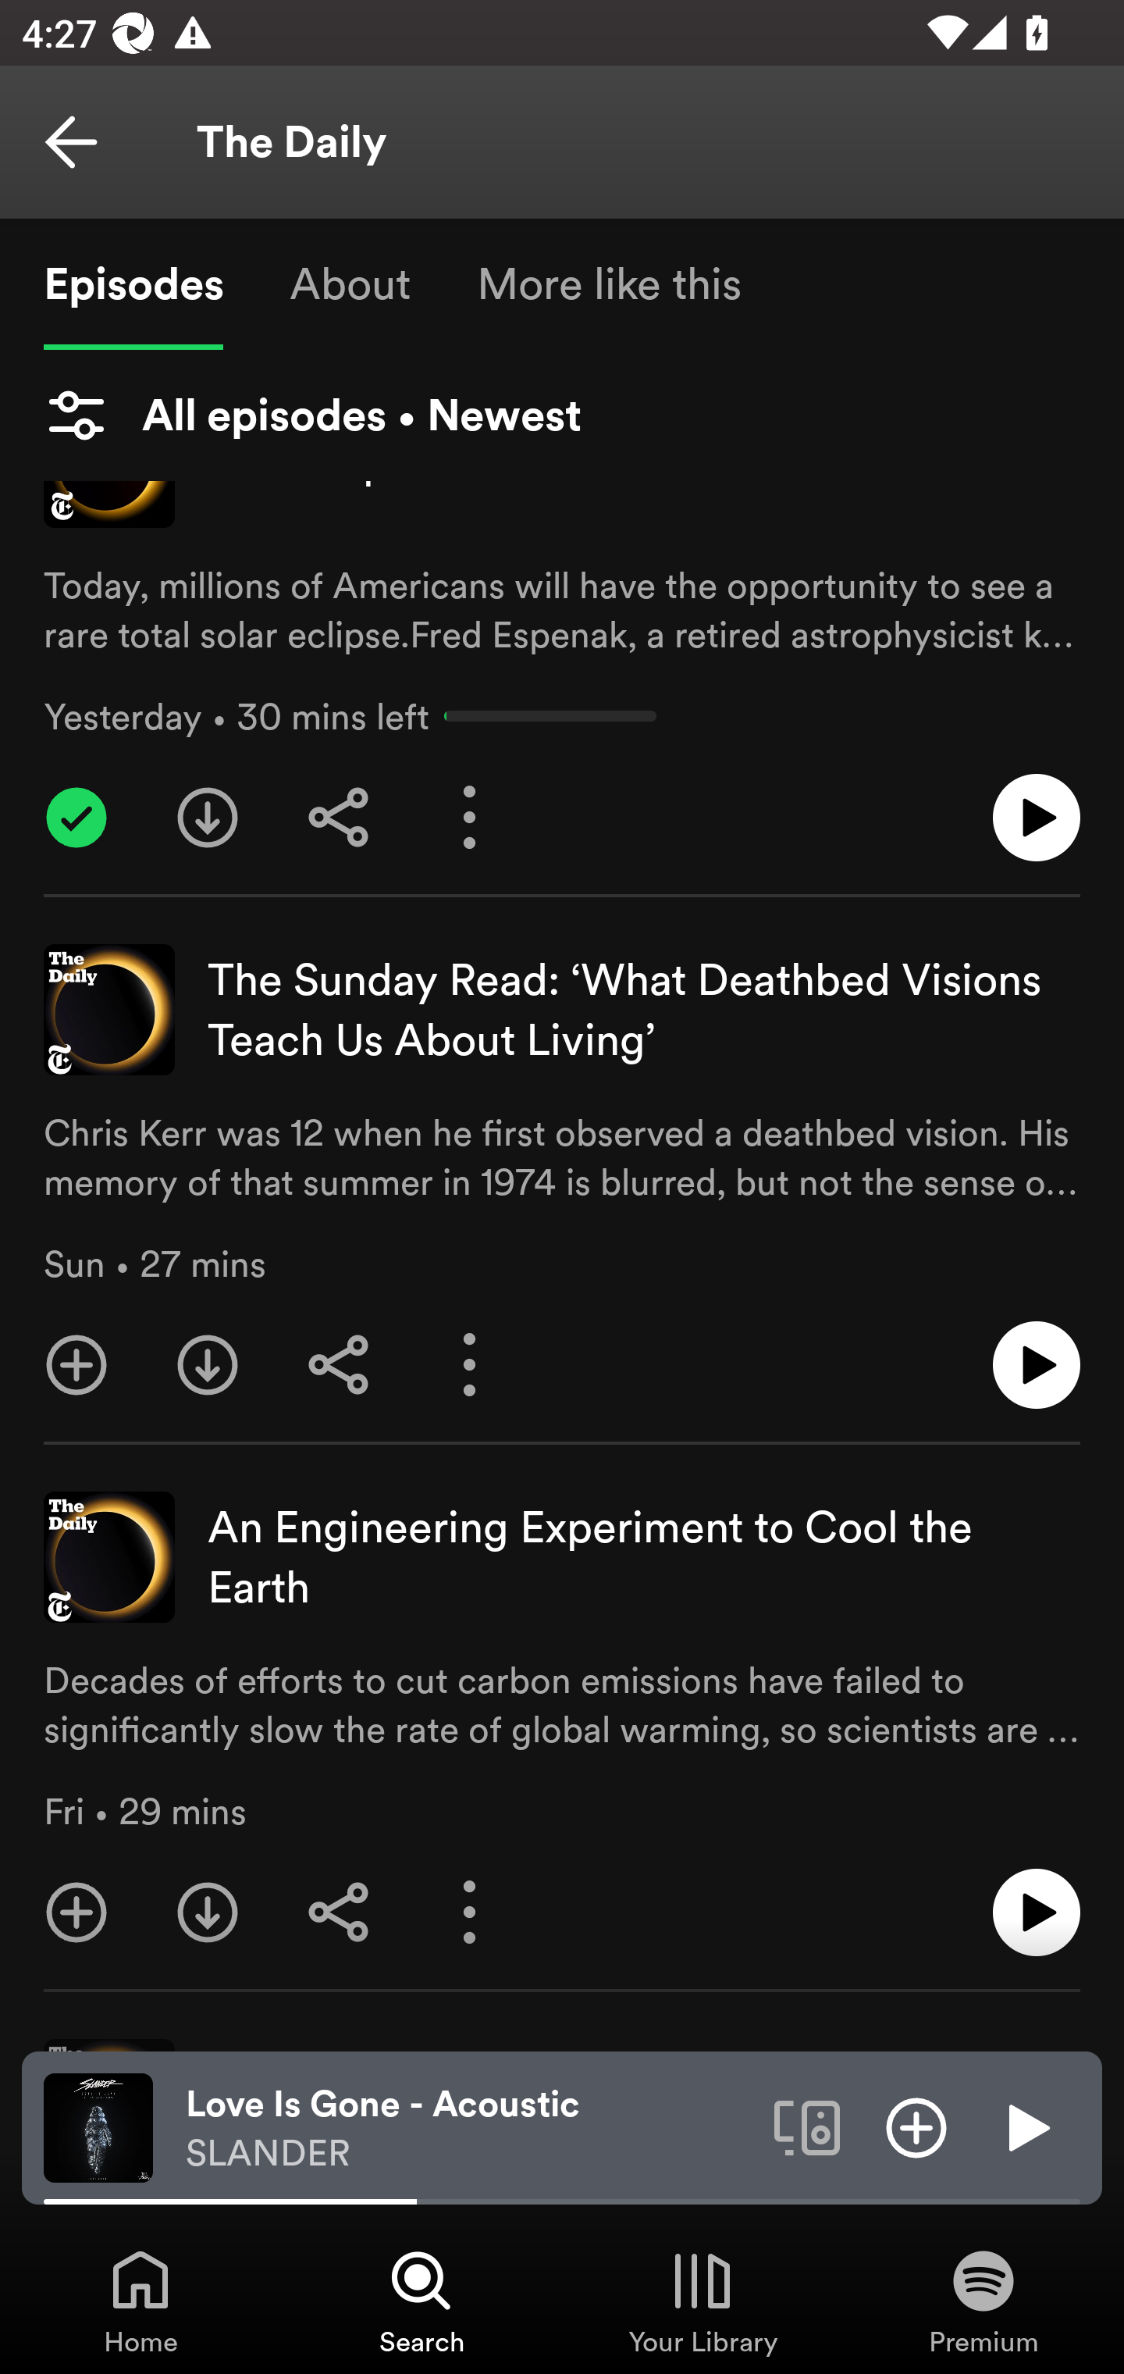 This screenshot has width=1124, height=2374. Describe the element at coordinates (312, 415) in the screenshot. I see `All episodes • Newest` at that location.